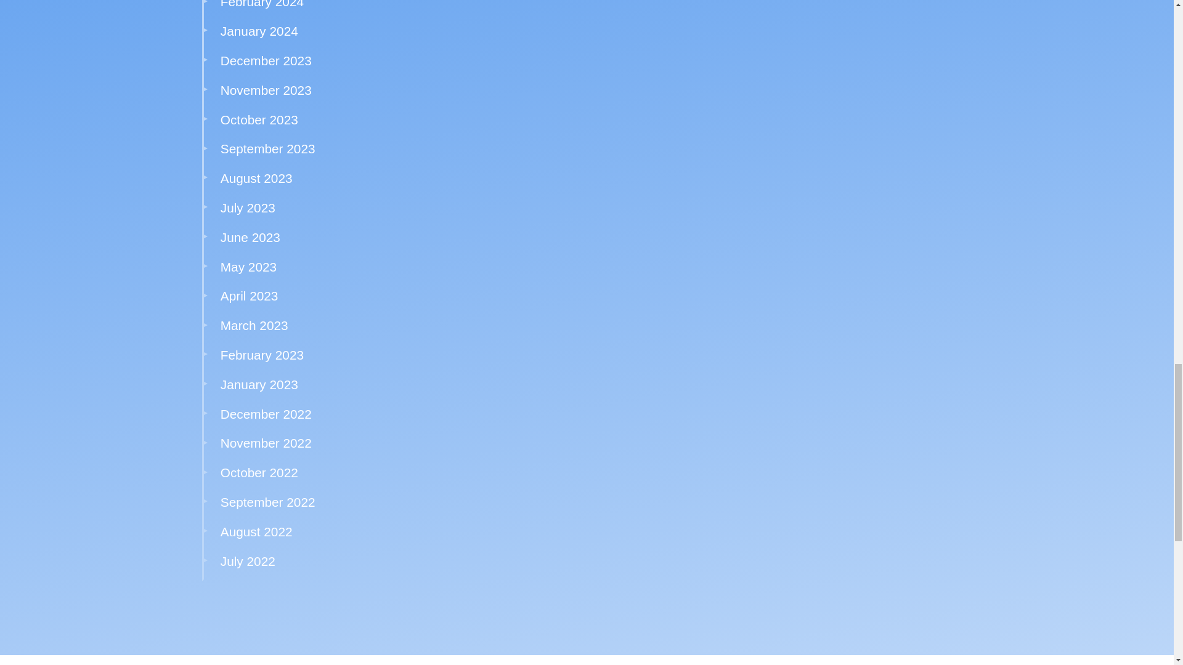 This screenshot has height=665, width=1183. I want to click on April 2023, so click(249, 296).